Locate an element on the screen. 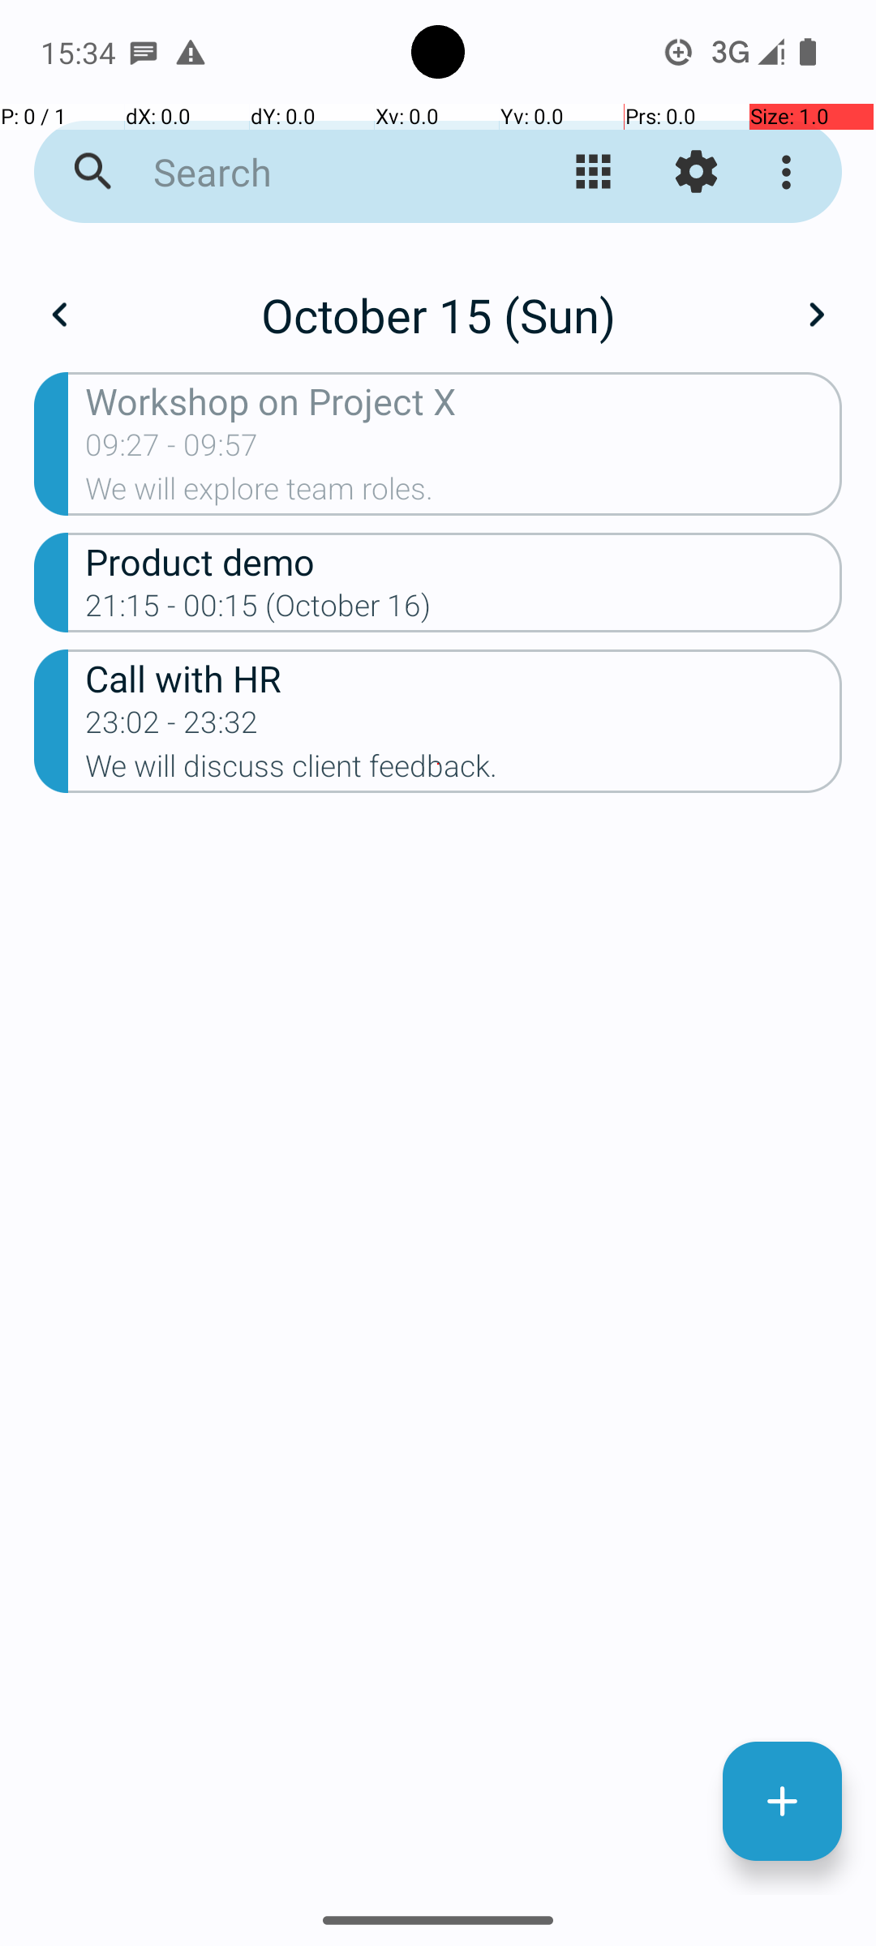 The height and width of the screenshot is (1946, 876). 21:15 - 00:15 (October 16) is located at coordinates (258, 611).